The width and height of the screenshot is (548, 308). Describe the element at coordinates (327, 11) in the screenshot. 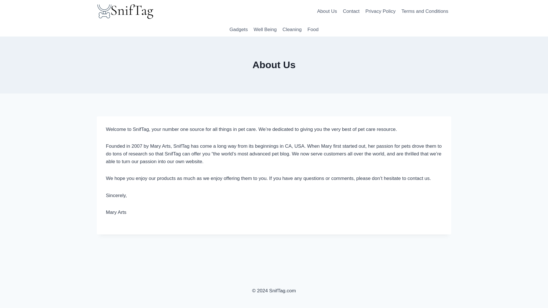

I see `About Us` at that location.